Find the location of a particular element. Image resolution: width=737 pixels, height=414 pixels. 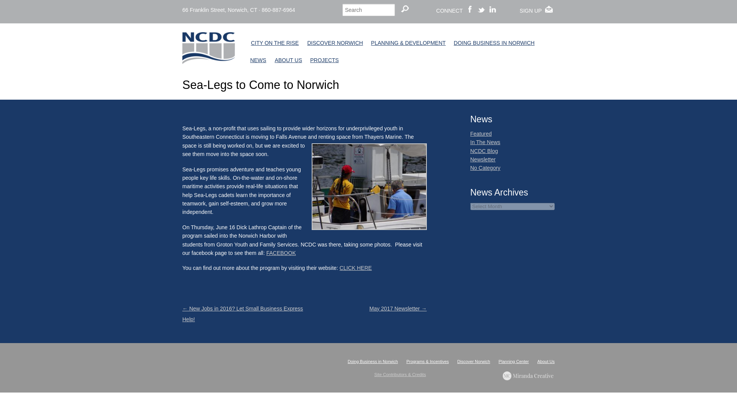

DISCOVER NORWICH is located at coordinates (335, 43).